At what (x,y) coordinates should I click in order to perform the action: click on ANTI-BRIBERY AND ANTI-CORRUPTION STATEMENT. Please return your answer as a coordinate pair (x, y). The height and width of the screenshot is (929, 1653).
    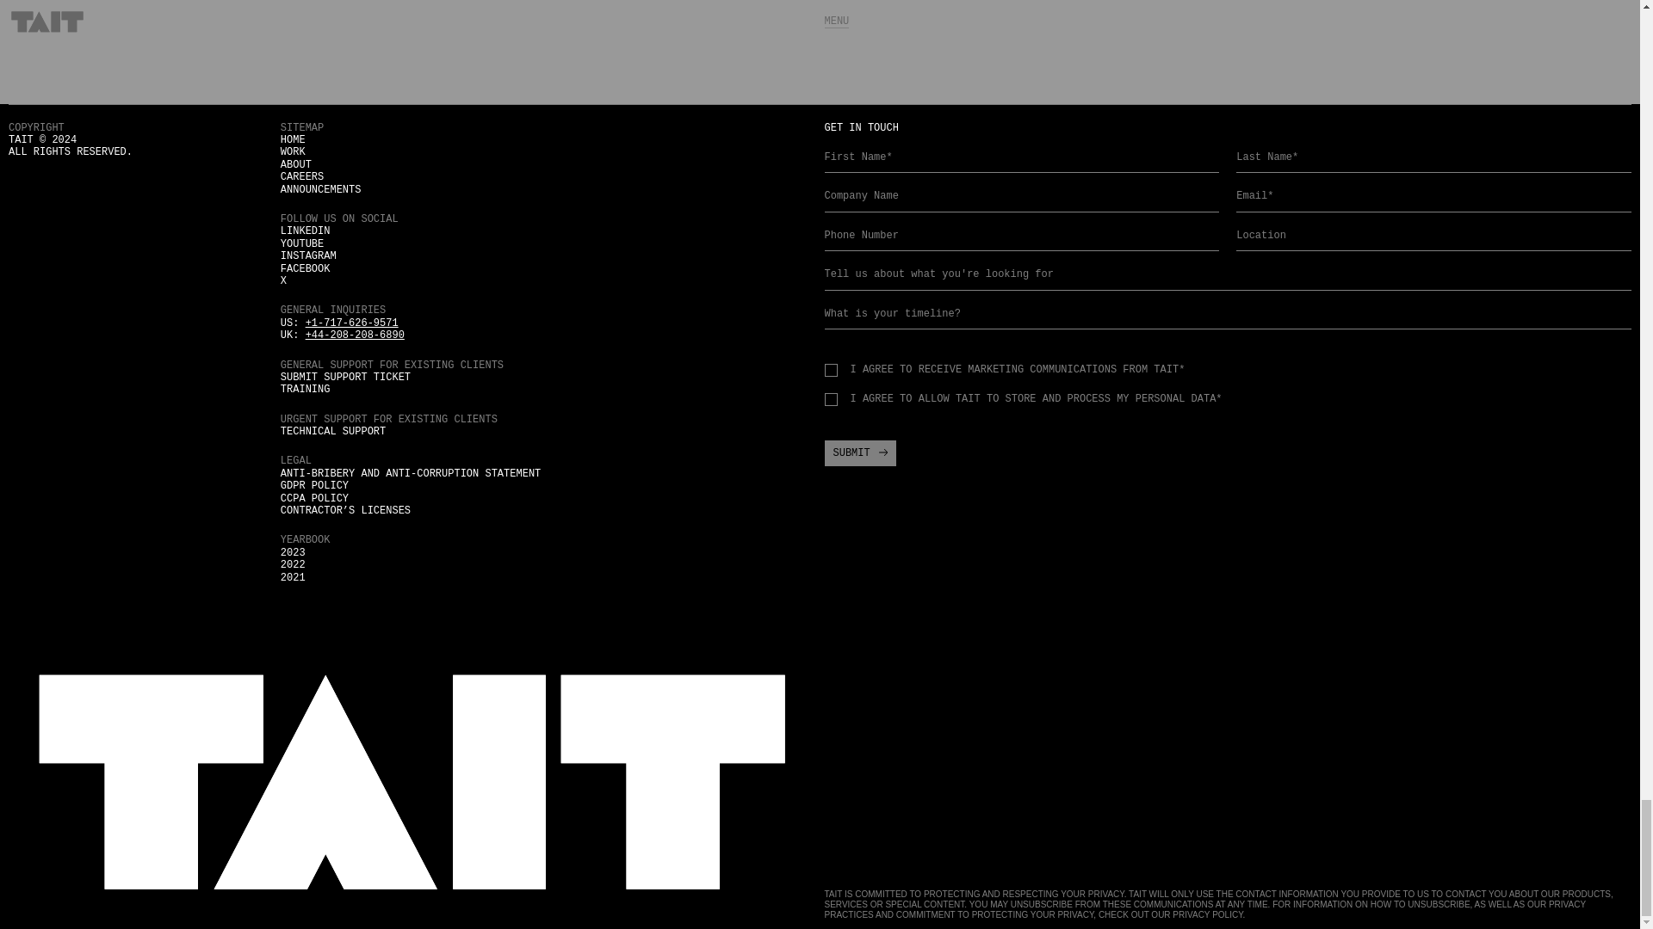
    Looking at the image, I should click on (410, 474).